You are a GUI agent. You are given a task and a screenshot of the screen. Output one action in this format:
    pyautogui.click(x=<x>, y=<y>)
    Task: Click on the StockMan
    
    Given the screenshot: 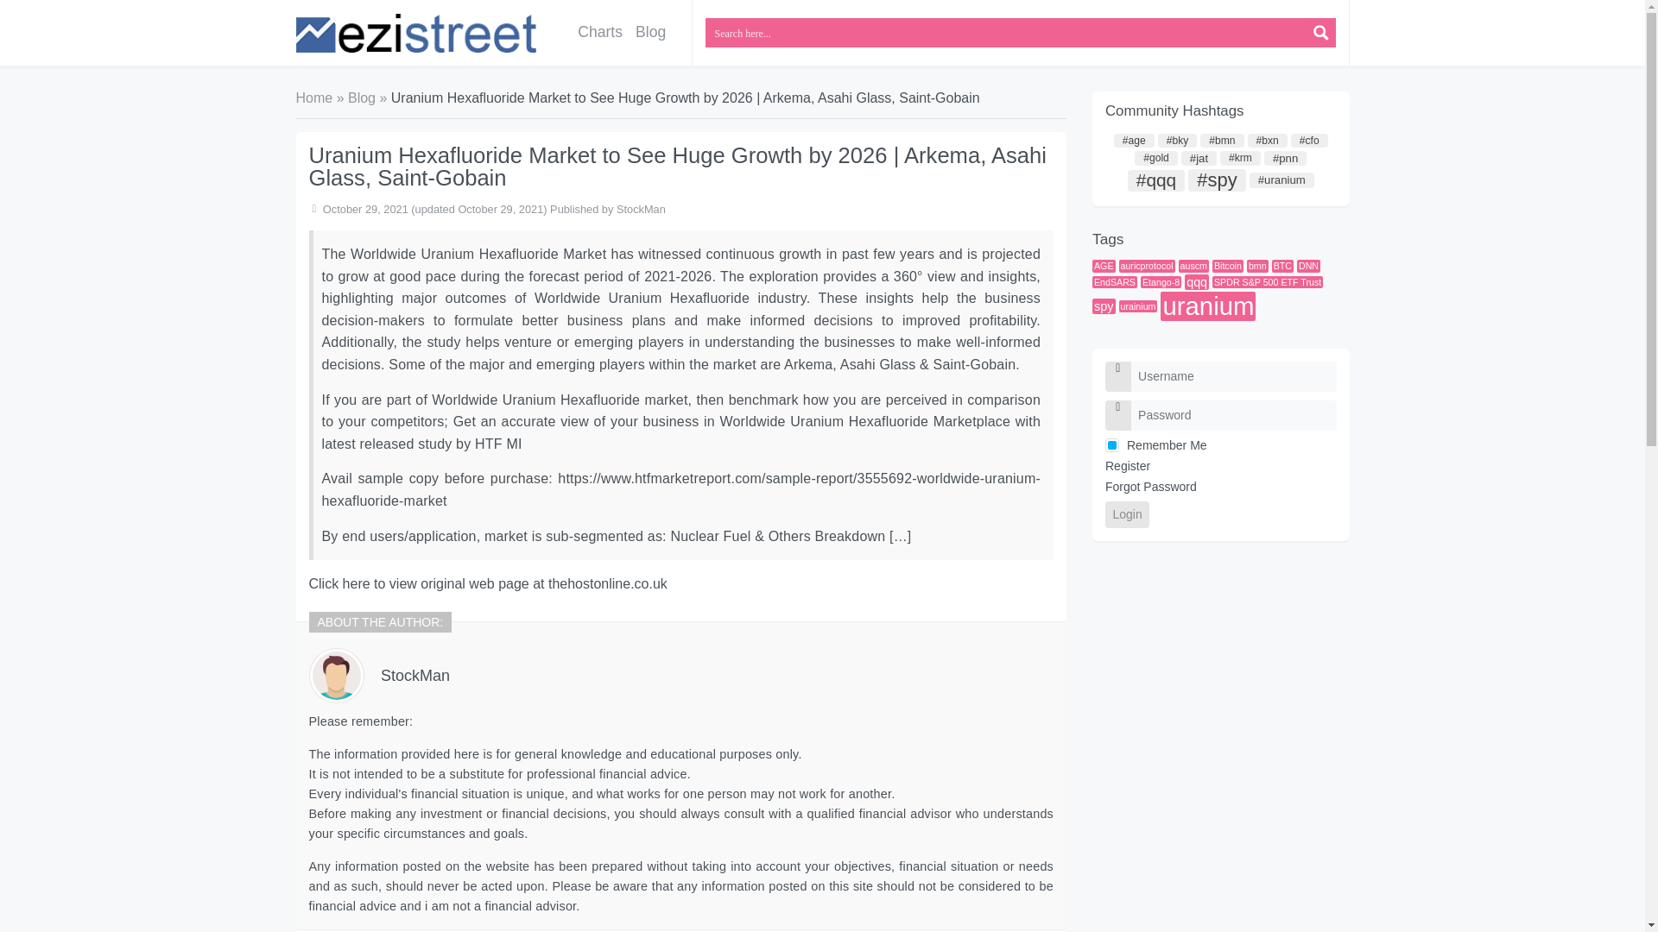 What is the action you would take?
    pyautogui.click(x=641, y=209)
    